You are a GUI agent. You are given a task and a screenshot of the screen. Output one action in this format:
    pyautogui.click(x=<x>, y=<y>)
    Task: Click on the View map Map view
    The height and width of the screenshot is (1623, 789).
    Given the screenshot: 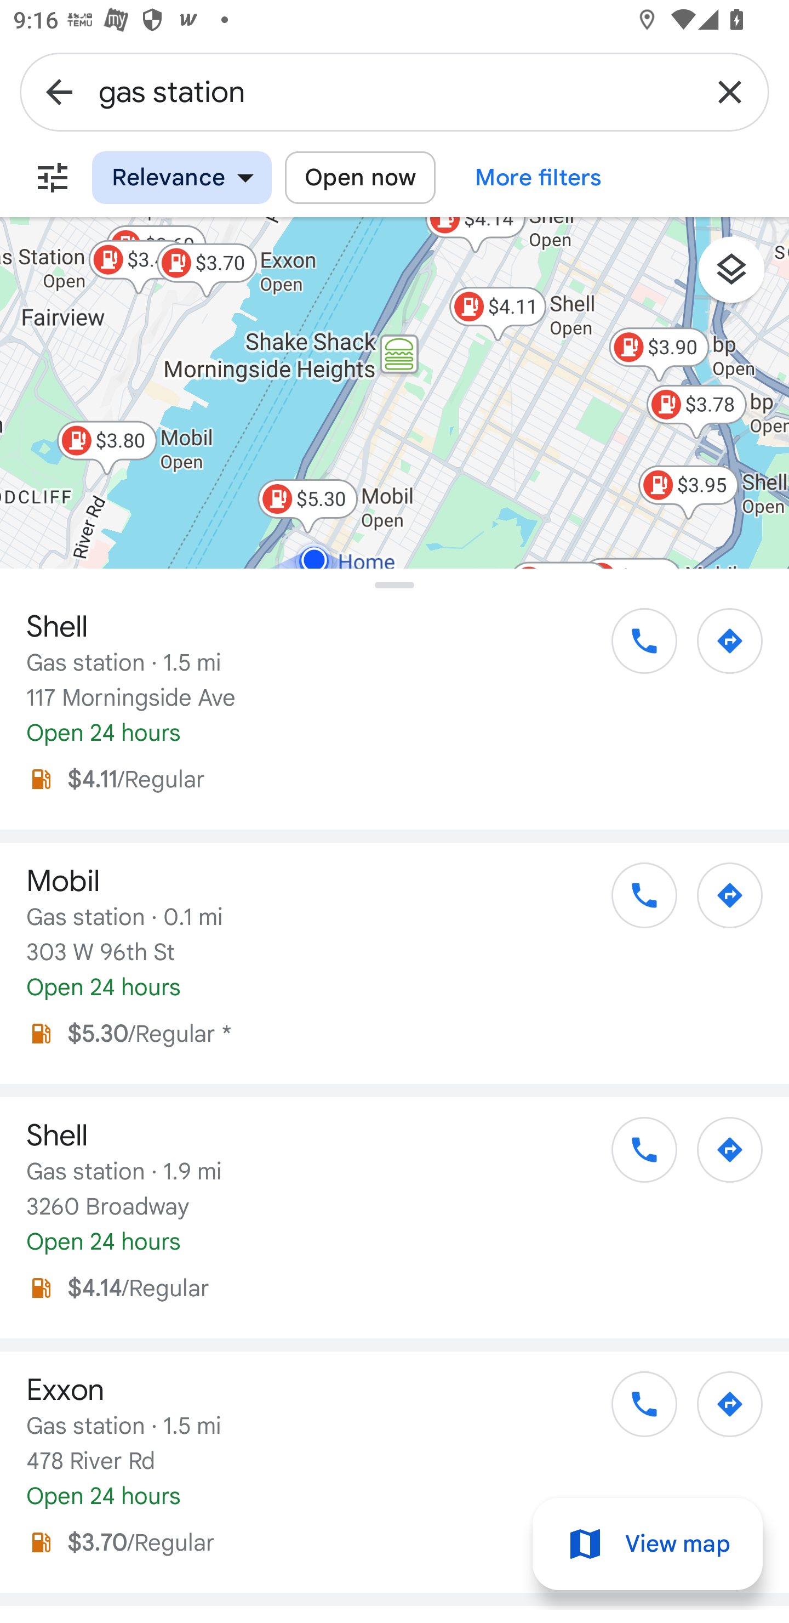 What is the action you would take?
    pyautogui.click(x=648, y=1544)
    